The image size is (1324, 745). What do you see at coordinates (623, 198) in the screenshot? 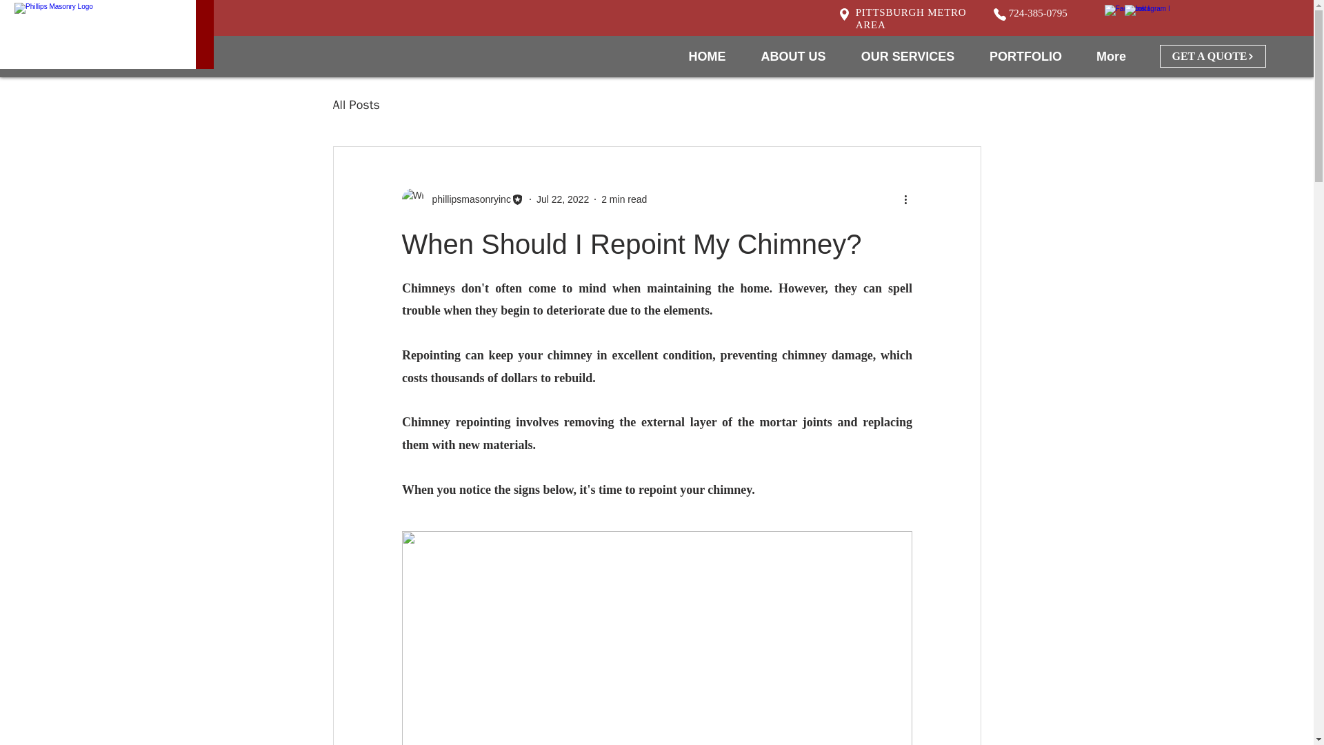
I see `2 min read` at bounding box center [623, 198].